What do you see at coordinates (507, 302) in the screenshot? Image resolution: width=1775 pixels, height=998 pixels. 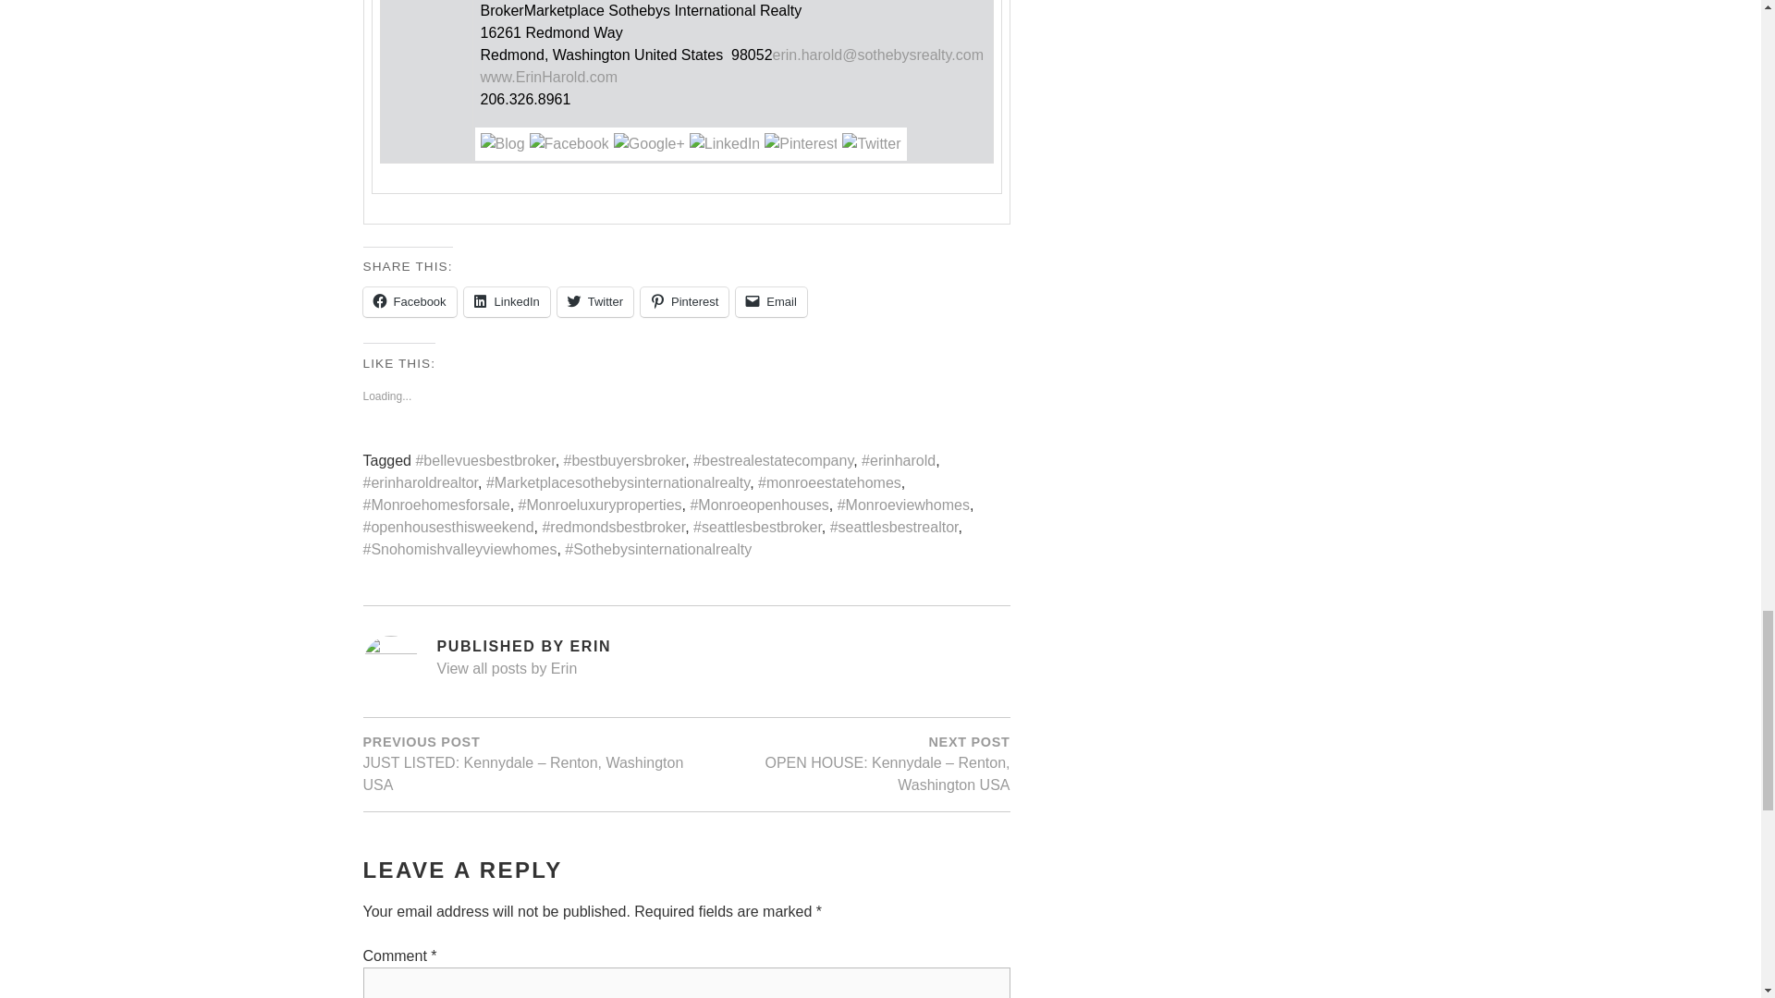 I see `Click to share on LinkedIn` at bounding box center [507, 302].